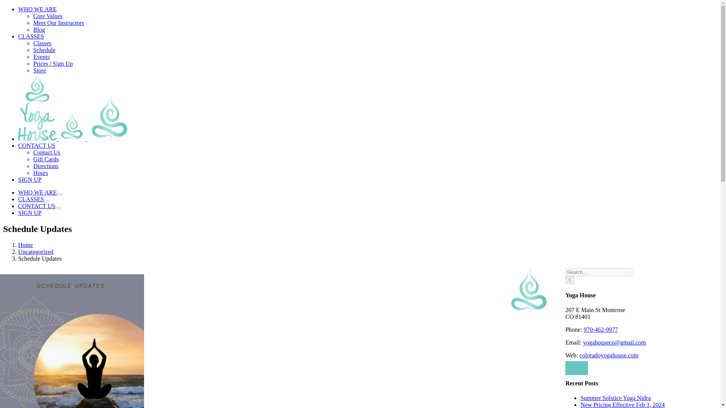 The image size is (726, 408). Describe the element at coordinates (36, 206) in the screenshot. I see `CONTACT US` at that location.